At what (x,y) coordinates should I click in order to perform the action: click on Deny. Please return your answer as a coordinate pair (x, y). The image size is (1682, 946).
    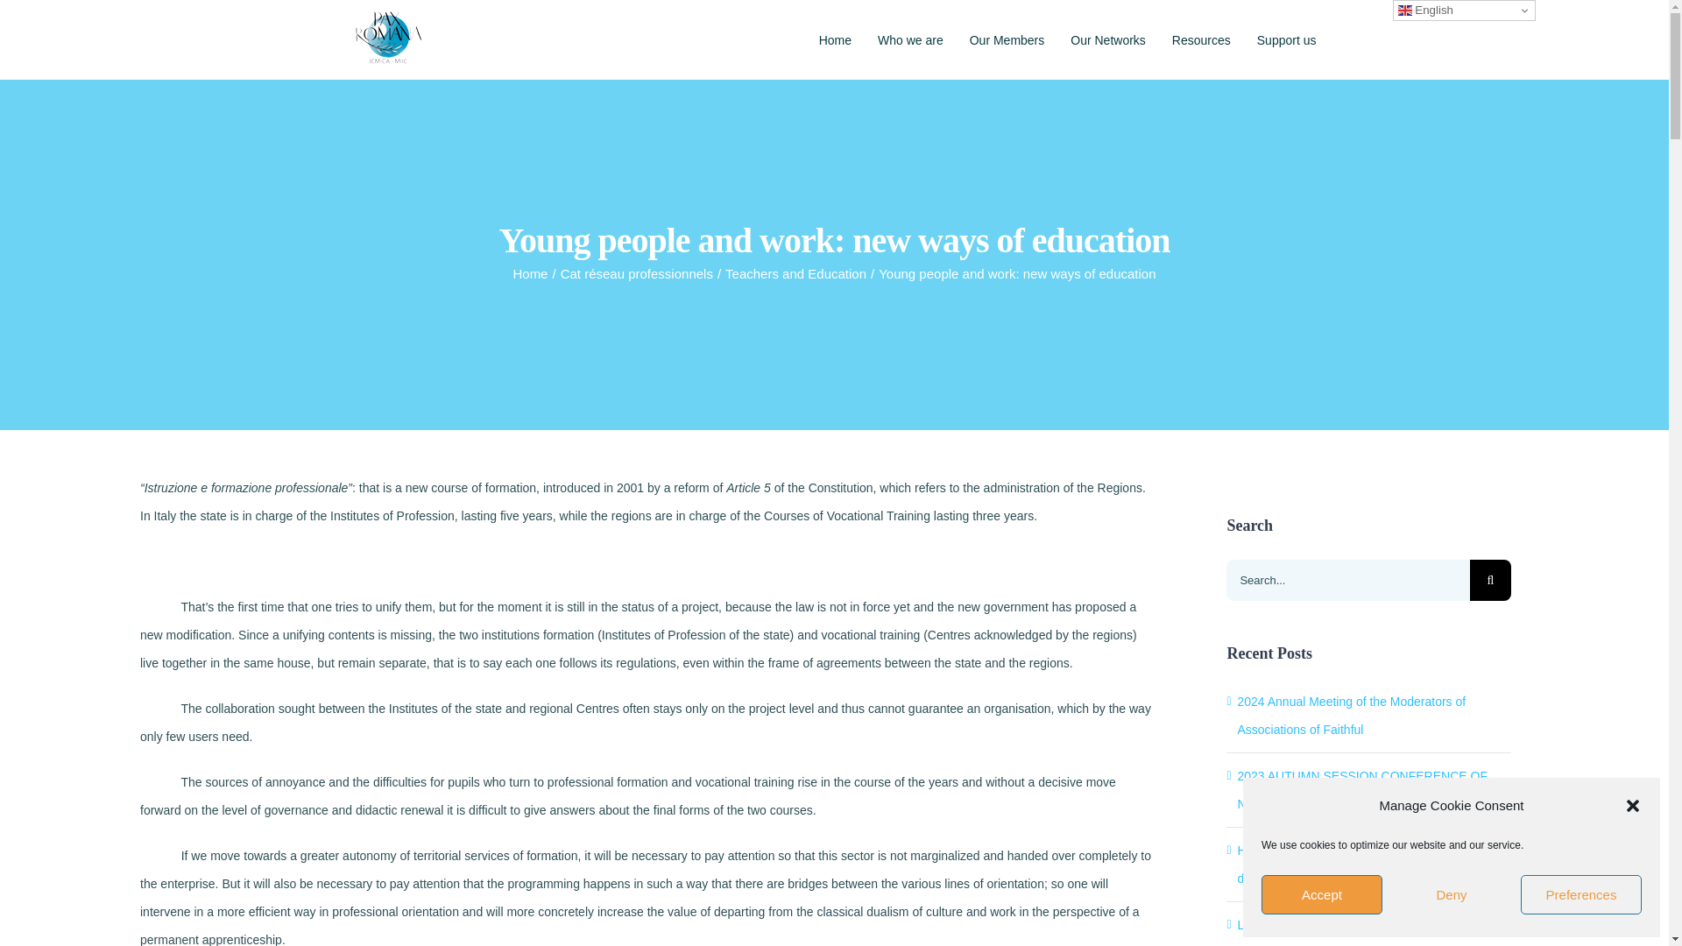
    Looking at the image, I should click on (1451, 895).